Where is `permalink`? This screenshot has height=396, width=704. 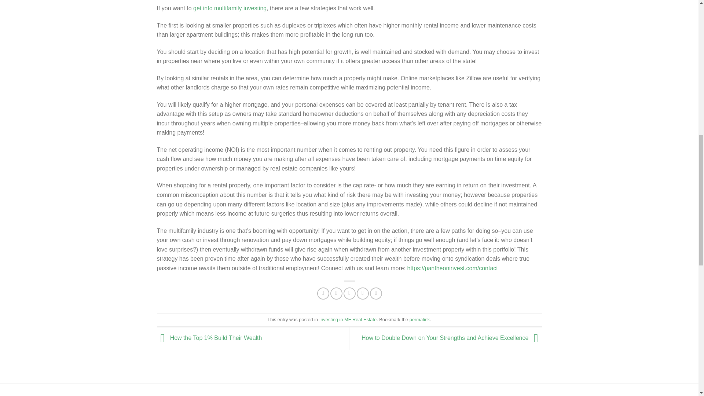
permalink is located at coordinates (419, 320).